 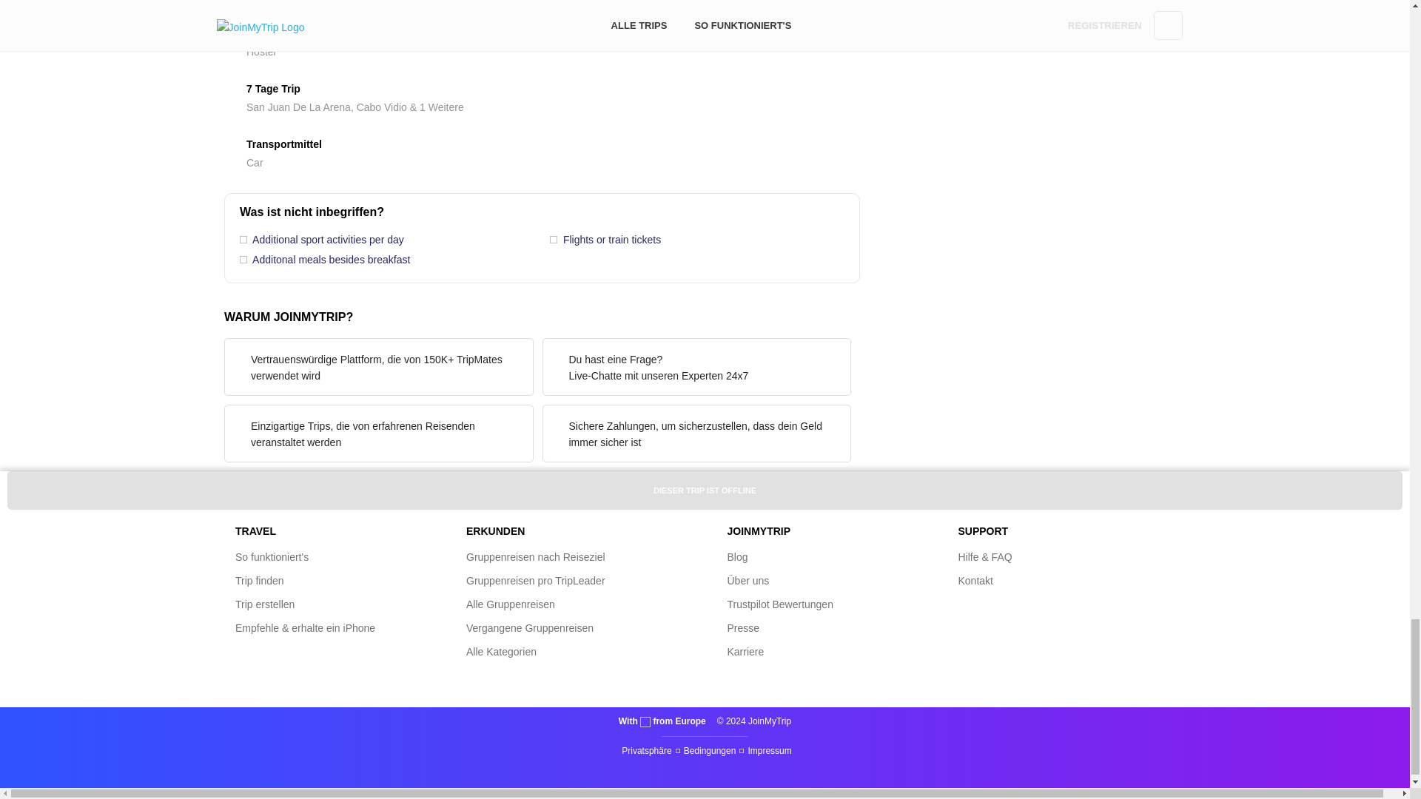 I want to click on Gruppenreisen pro TripLeader, so click(x=535, y=580).